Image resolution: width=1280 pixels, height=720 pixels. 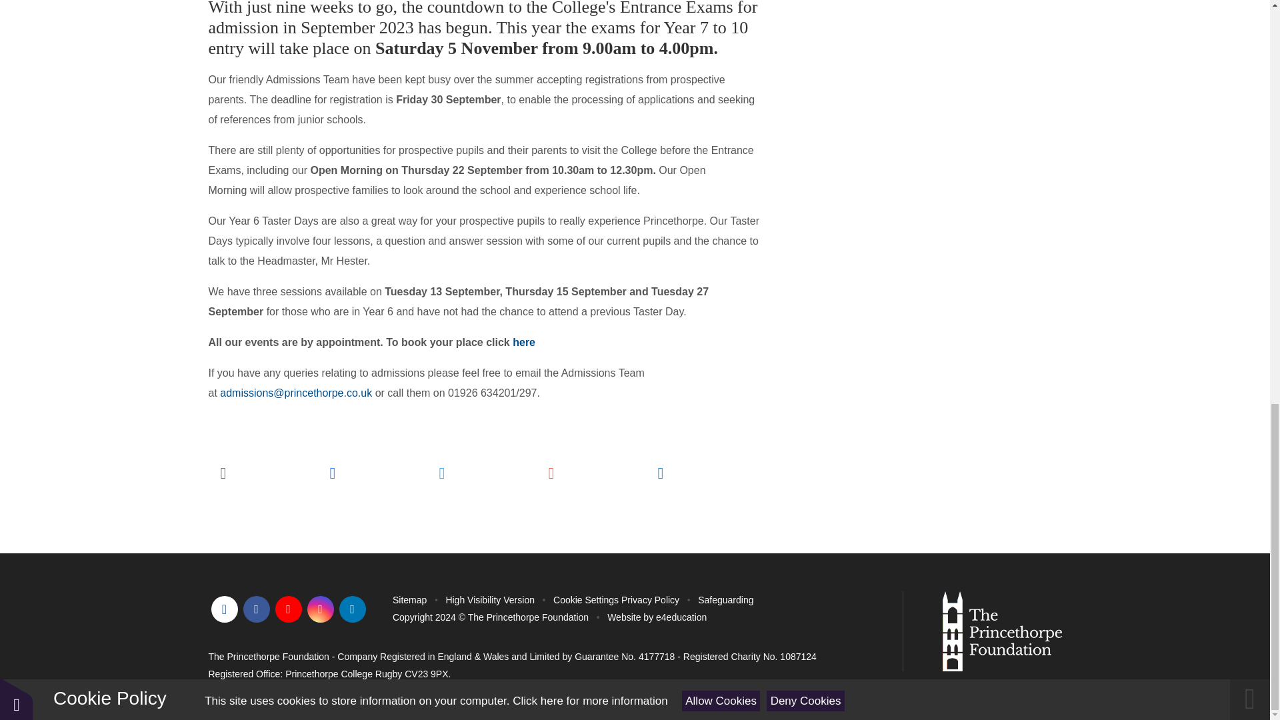 What do you see at coordinates (585, 600) in the screenshot?
I see `Cookie Settings` at bounding box center [585, 600].